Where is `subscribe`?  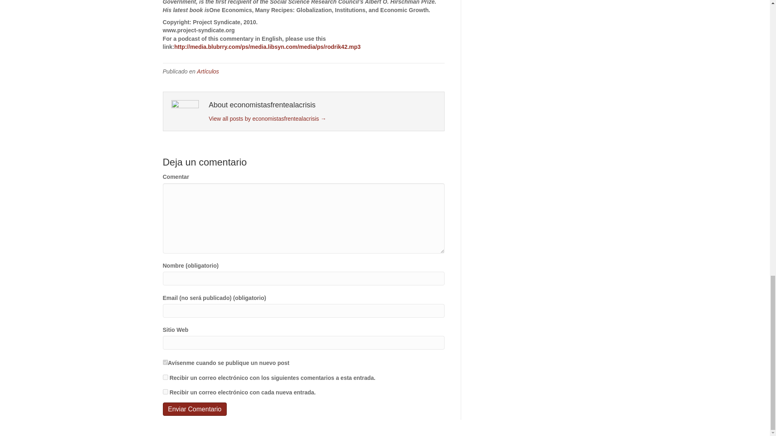 subscribe is located at coordinates (165, 392).